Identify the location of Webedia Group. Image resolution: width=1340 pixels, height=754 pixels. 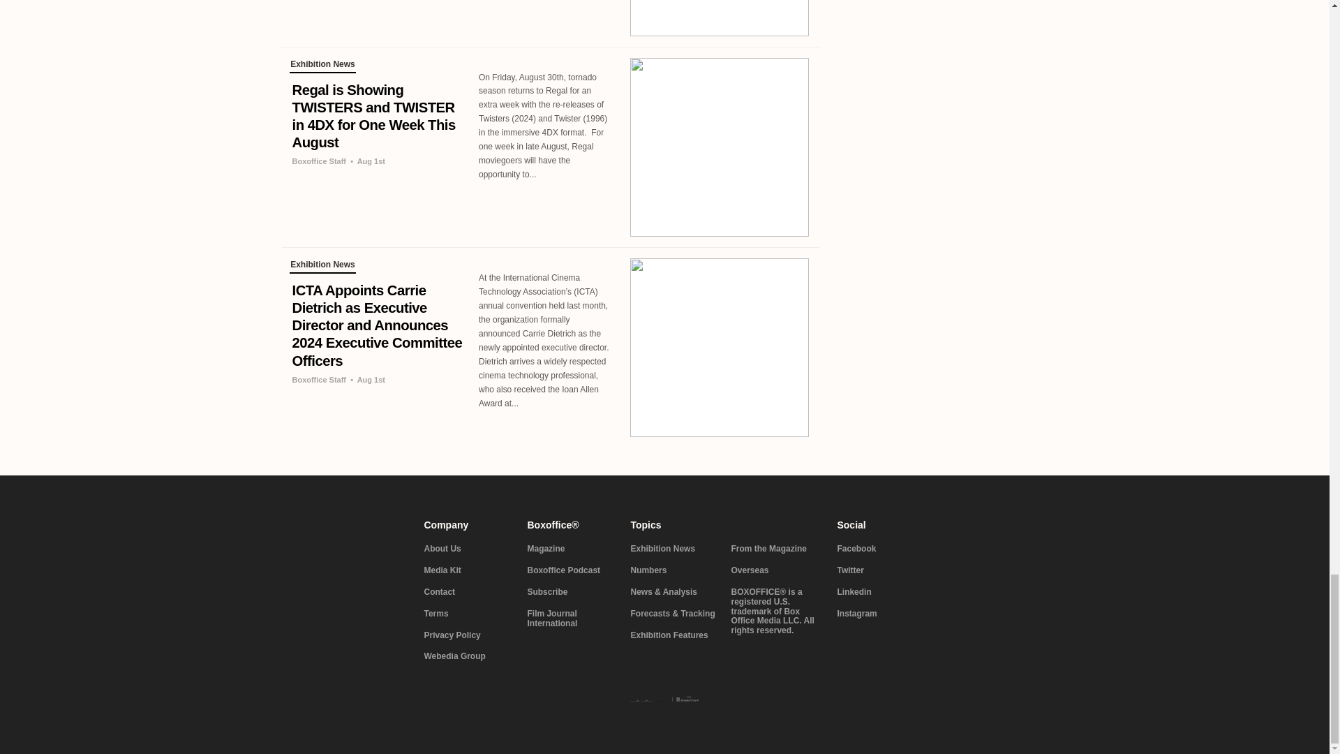
(468, 657).